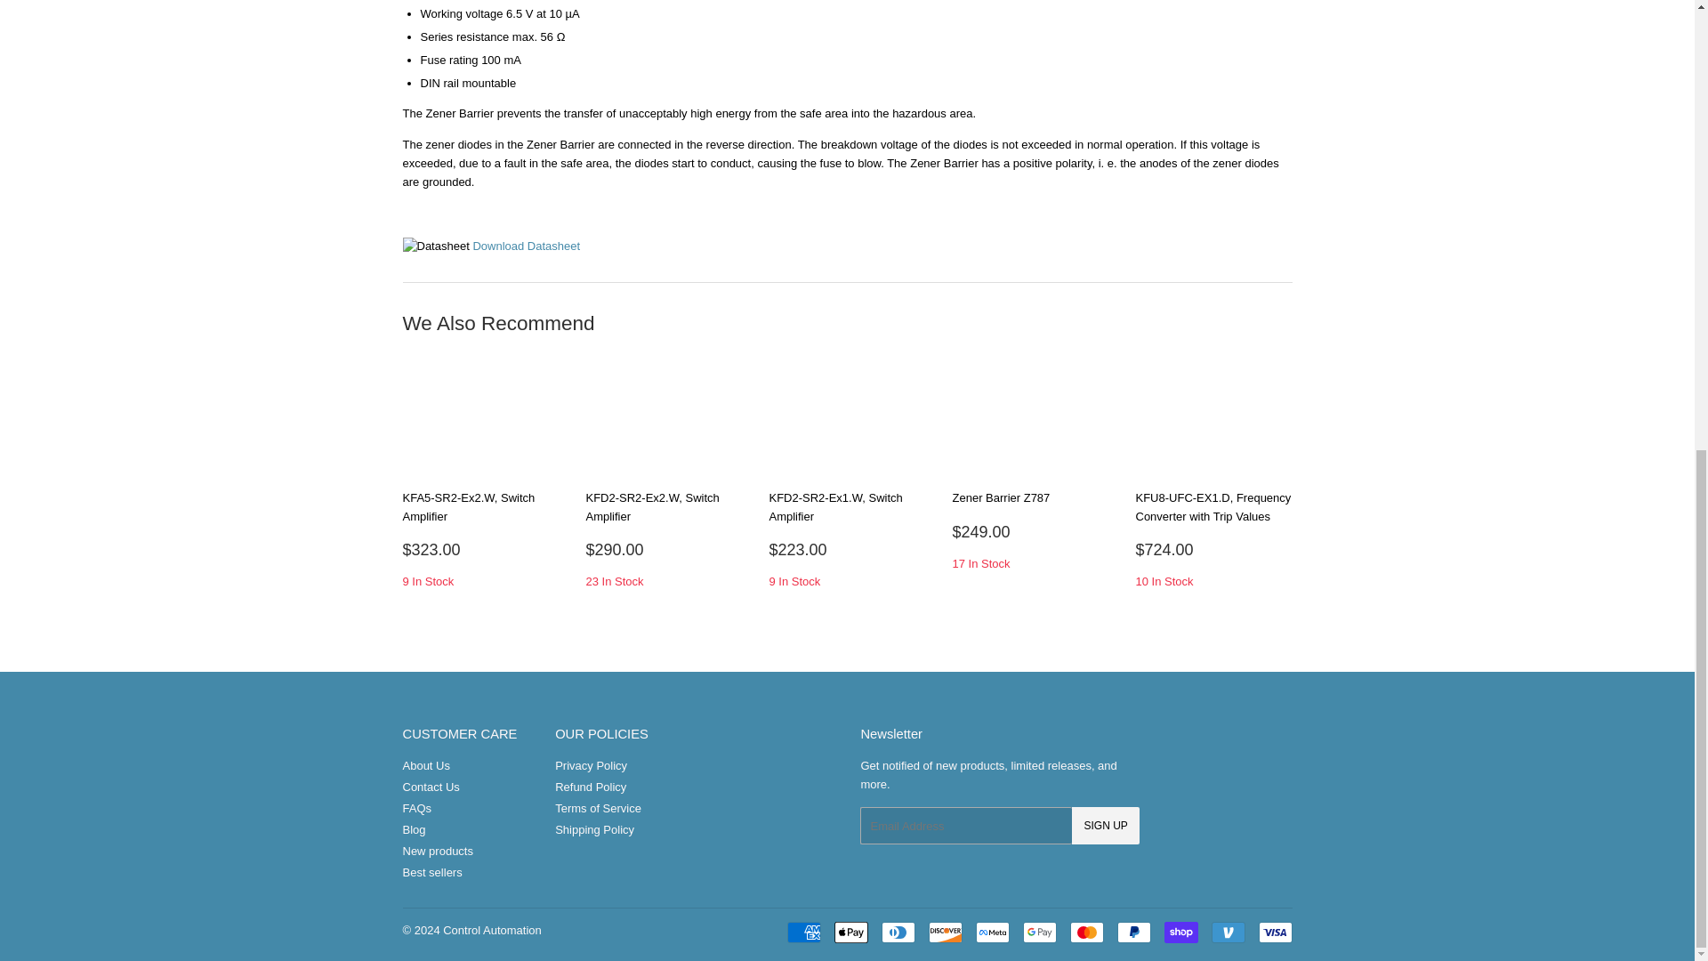 The width and height of the screenshot is (1708, 961). Describe the element at coordinates (1085, 932) in the screenshot. I see `Mastercard` at that location.